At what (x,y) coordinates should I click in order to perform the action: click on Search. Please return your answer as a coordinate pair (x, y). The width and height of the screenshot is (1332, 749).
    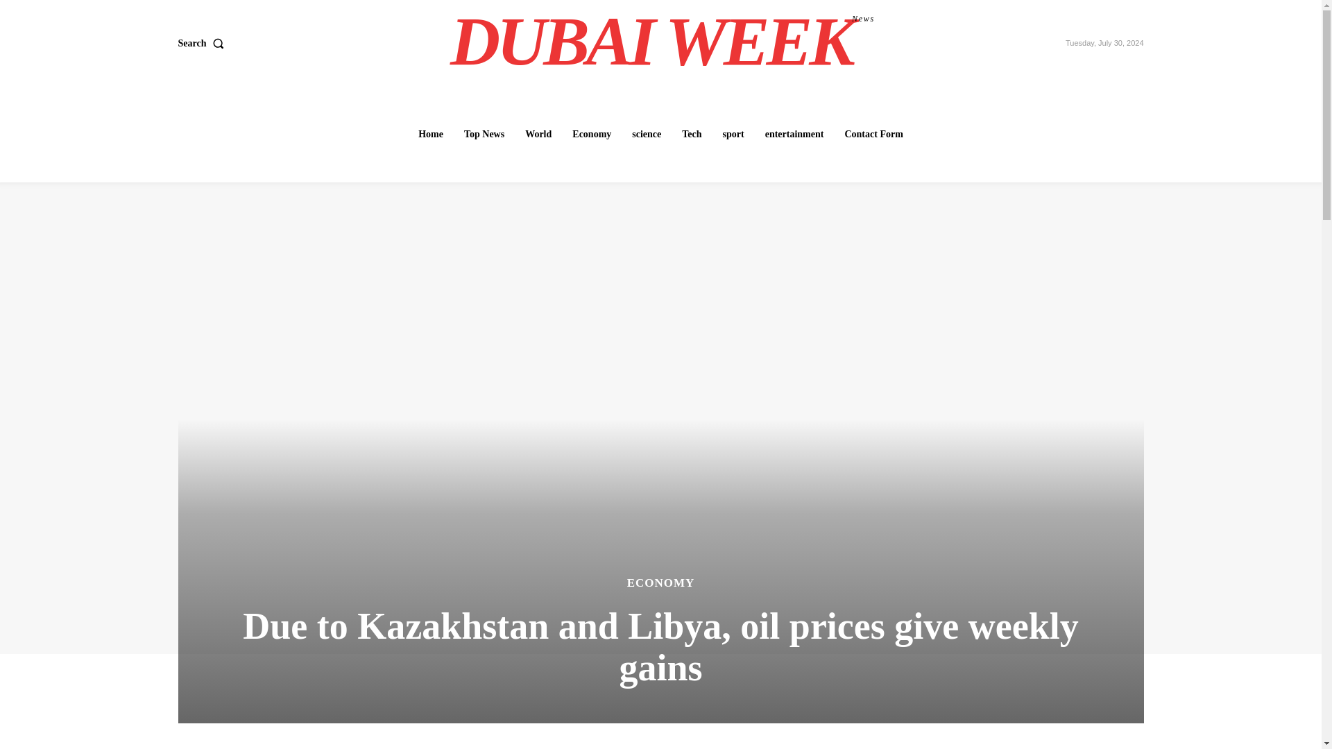
    Looking at the image, I should click on (203, 44).